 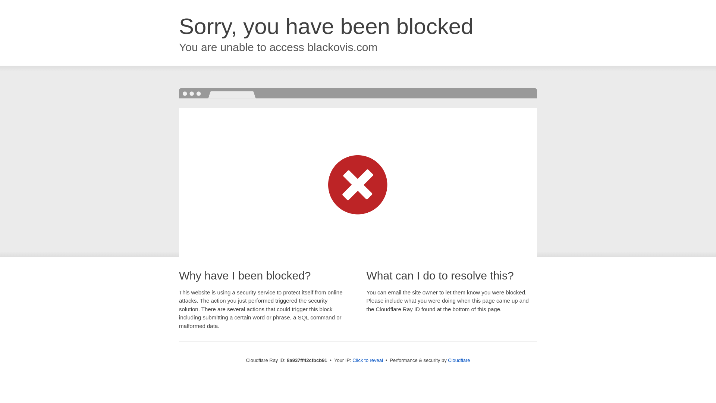 What do you see at coordinates (368, 360) in the screenshot?
I see `Click to reveal` at bounding box center [368, 360].